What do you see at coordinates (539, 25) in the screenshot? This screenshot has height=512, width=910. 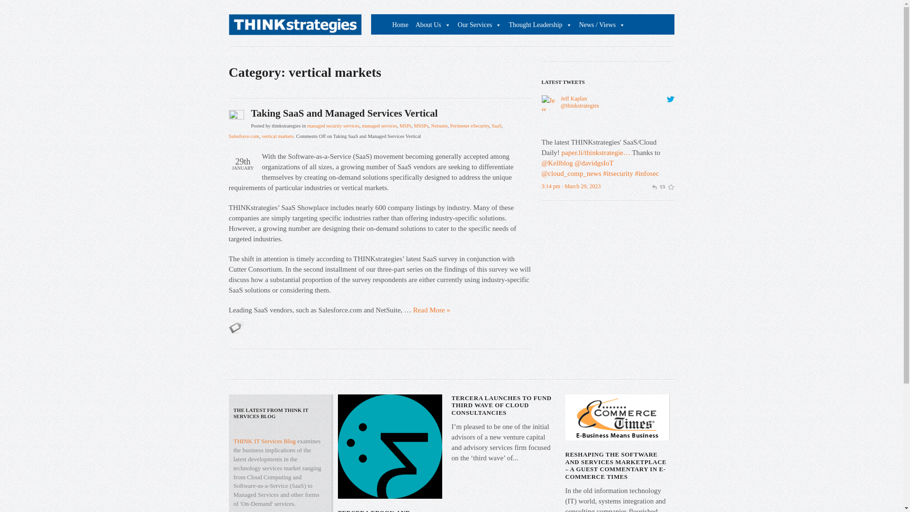 I see `Thought Leadership` at bounding box center [539, 25].